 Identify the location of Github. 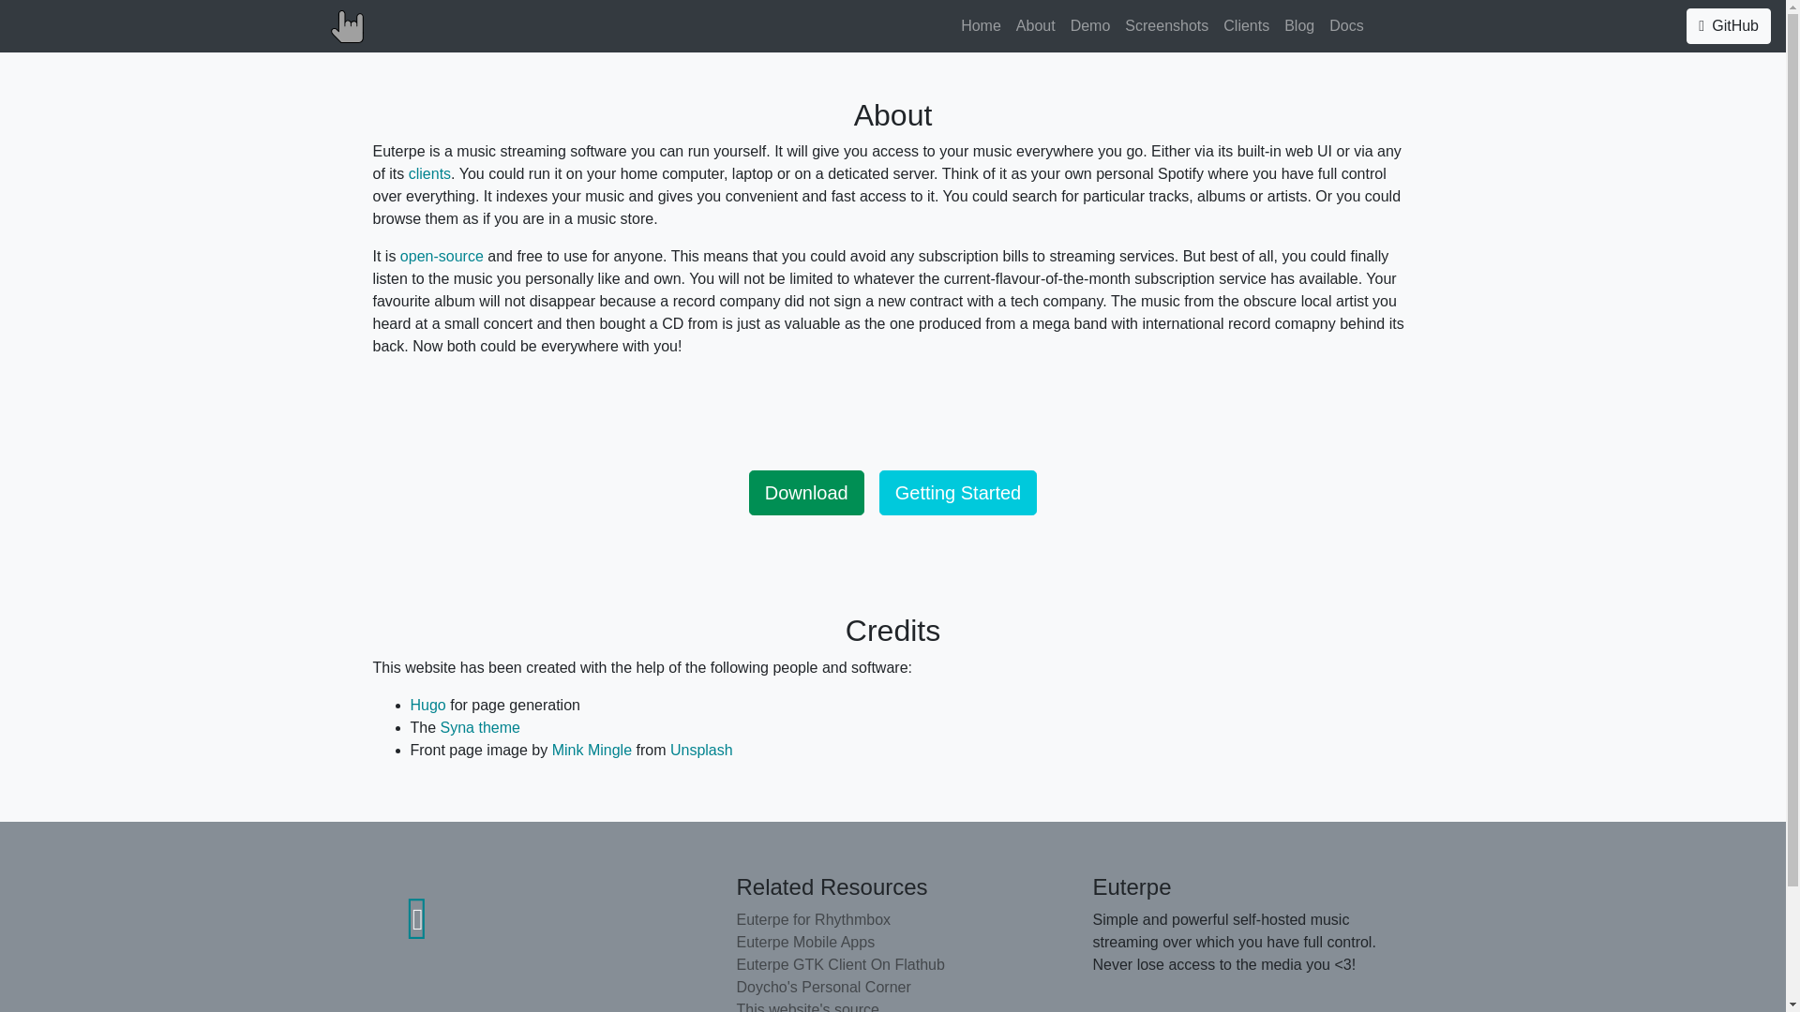
(1729, 26).